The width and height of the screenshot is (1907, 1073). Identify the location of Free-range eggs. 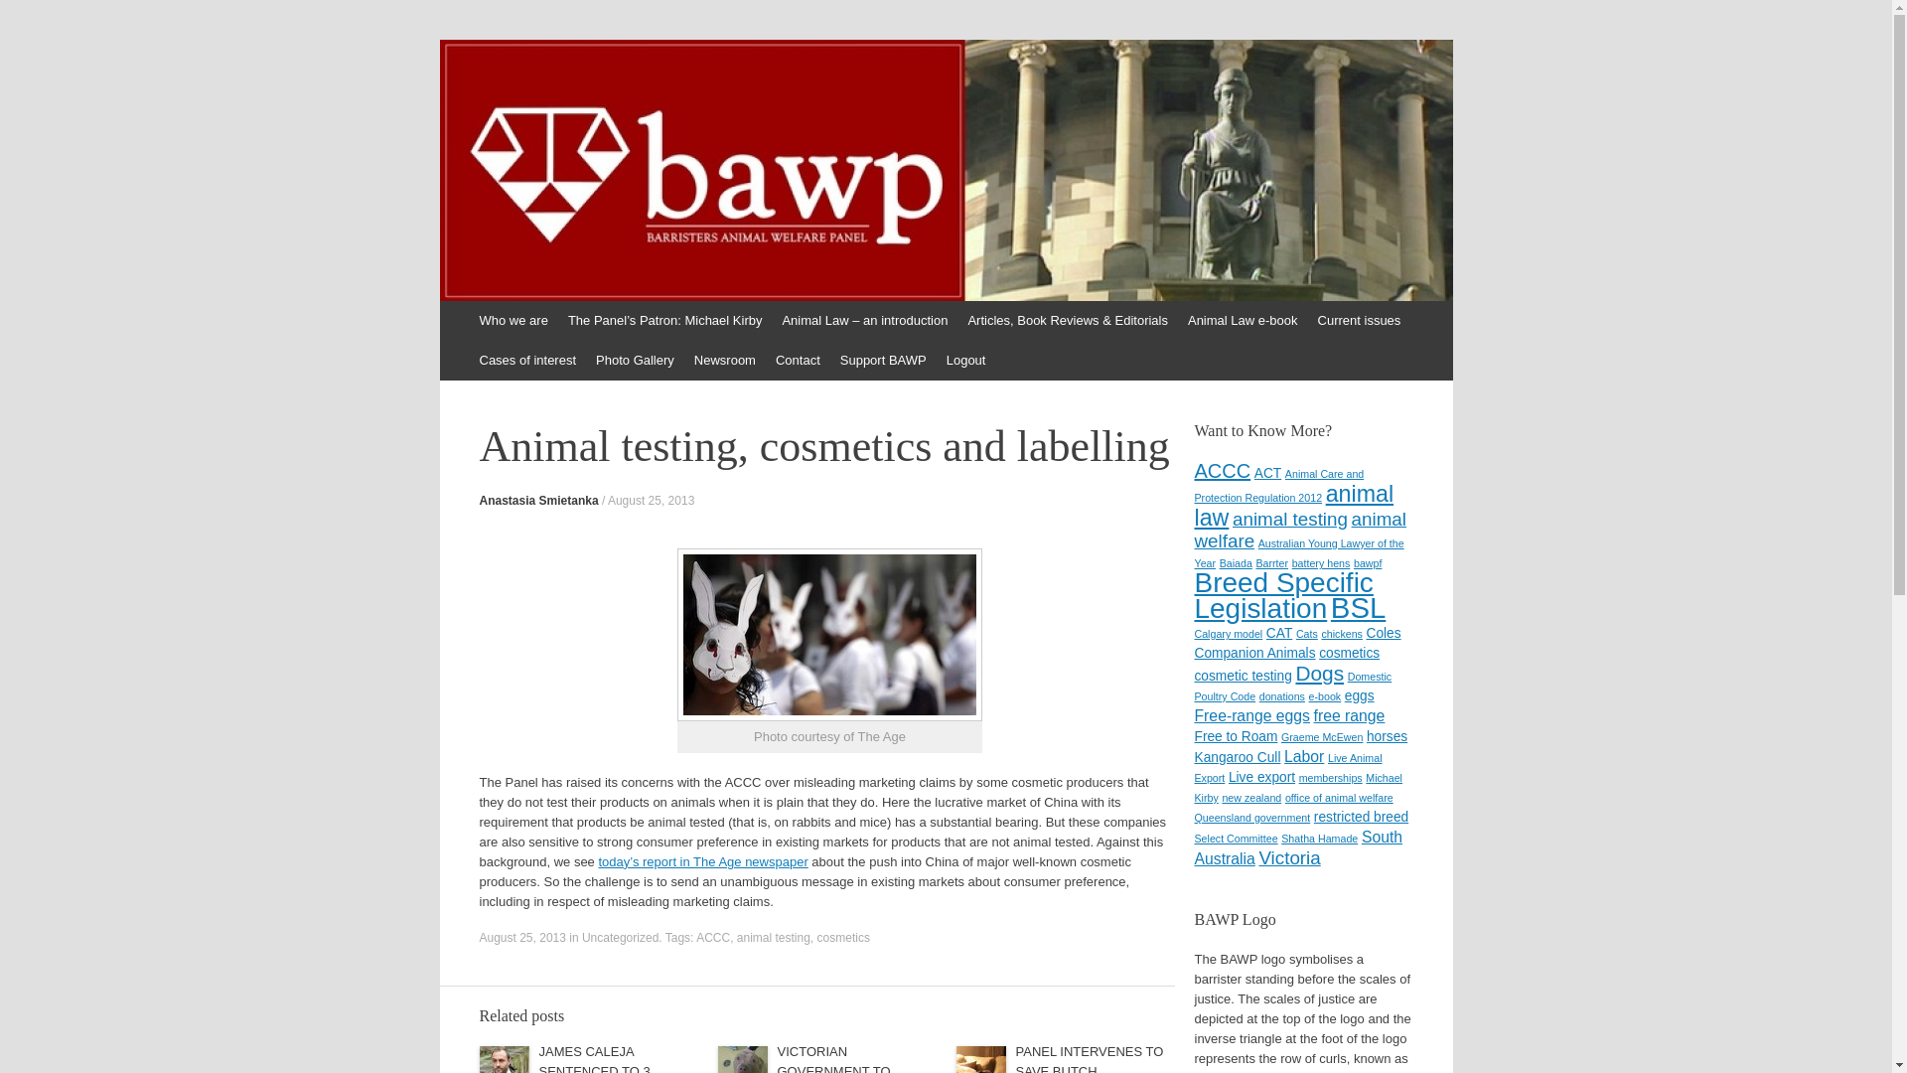
(1251, 715).